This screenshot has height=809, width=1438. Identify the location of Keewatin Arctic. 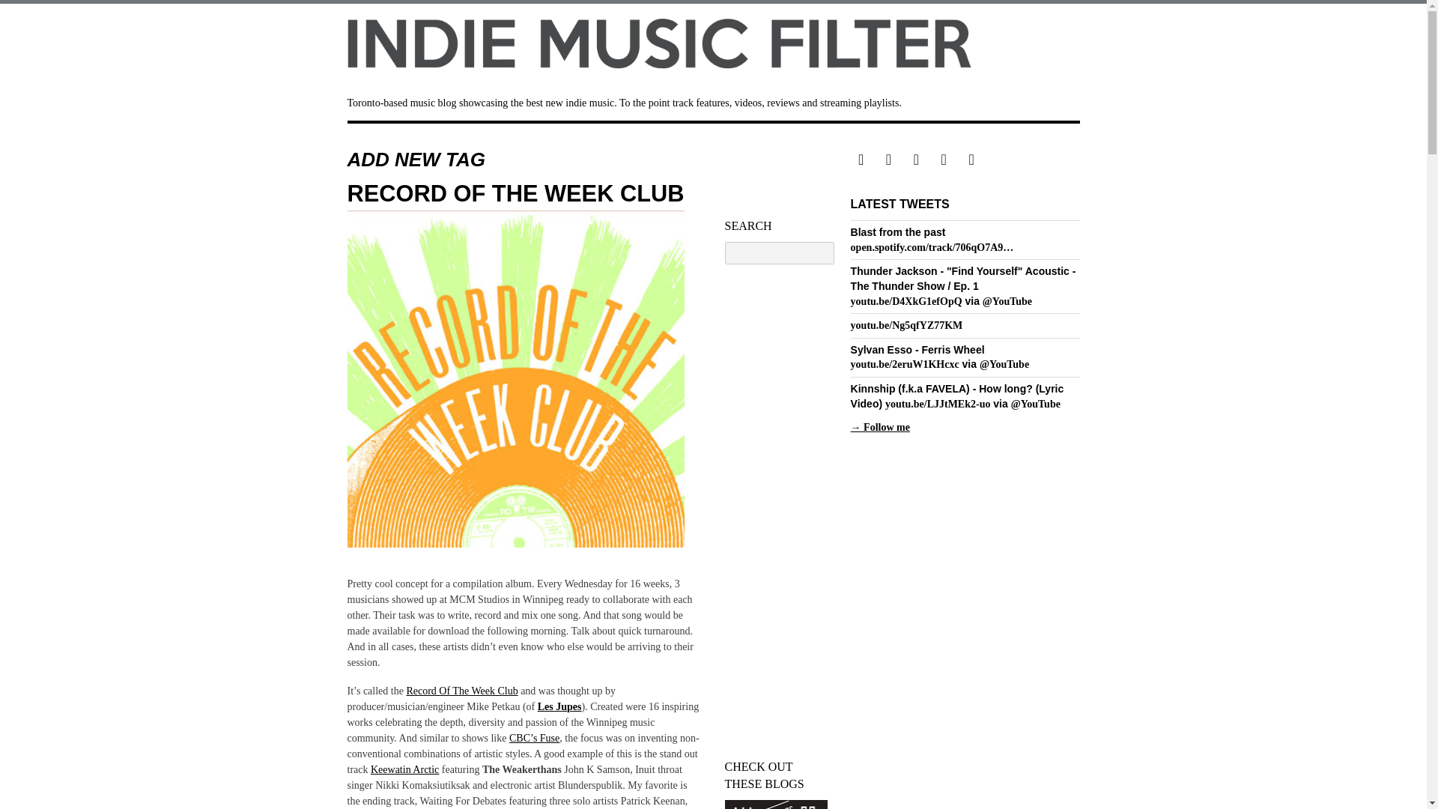
(404, 769).